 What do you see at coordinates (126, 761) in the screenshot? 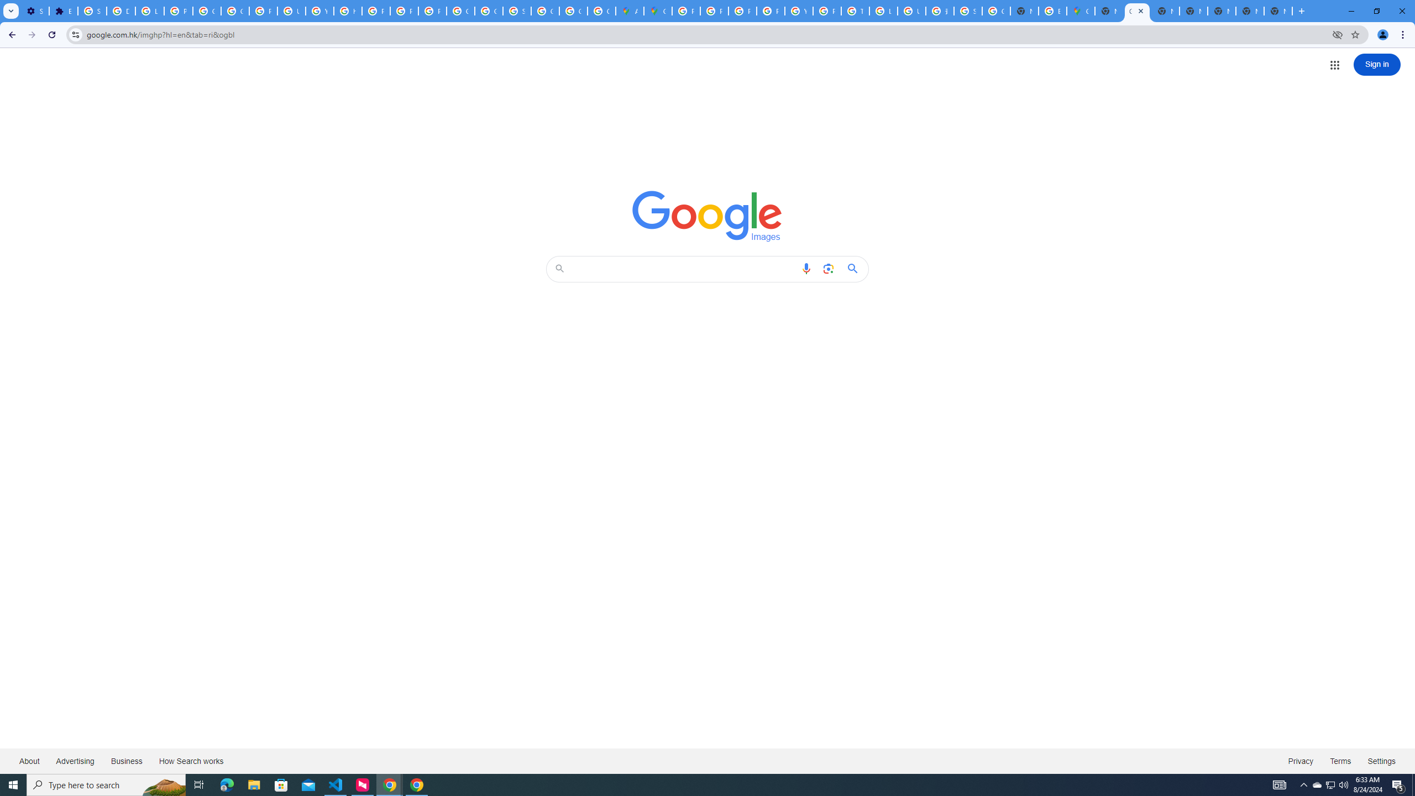
I see `Business` at bounding box center [126, 761].